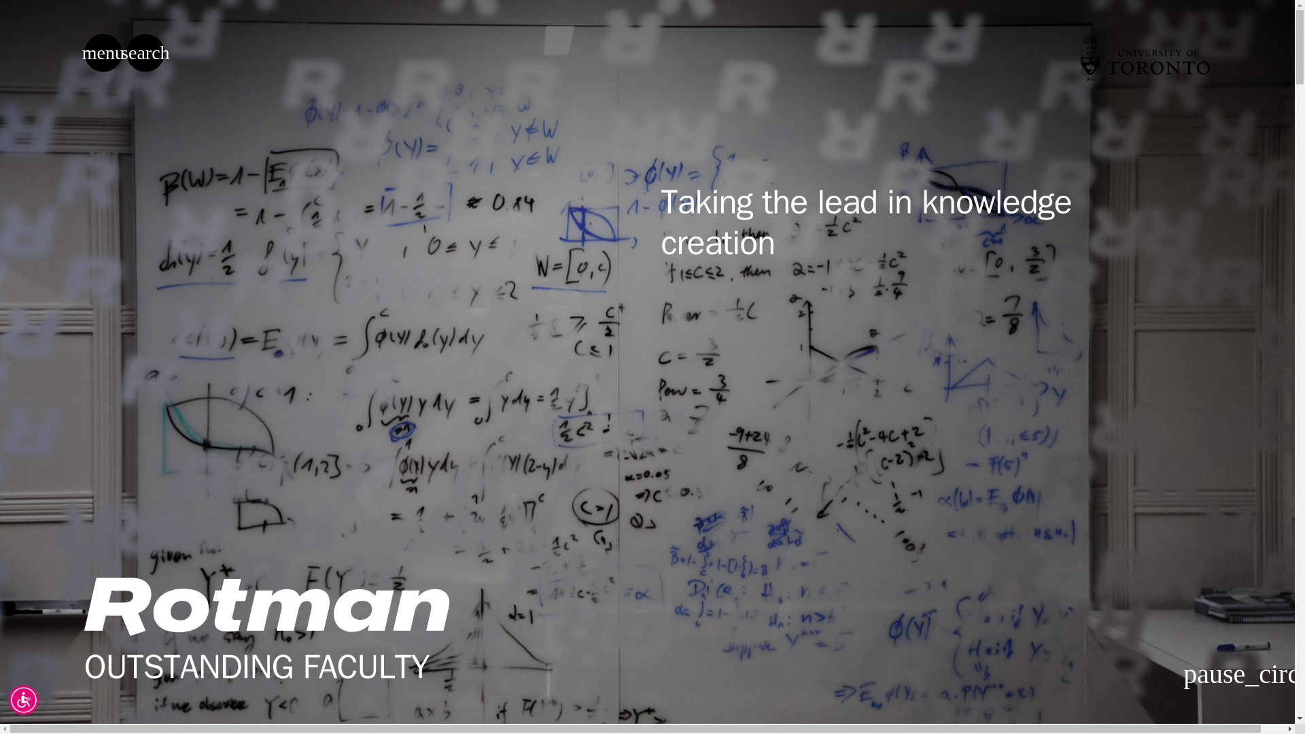  I want to click on Accessibility Menu, so click(24, 699).